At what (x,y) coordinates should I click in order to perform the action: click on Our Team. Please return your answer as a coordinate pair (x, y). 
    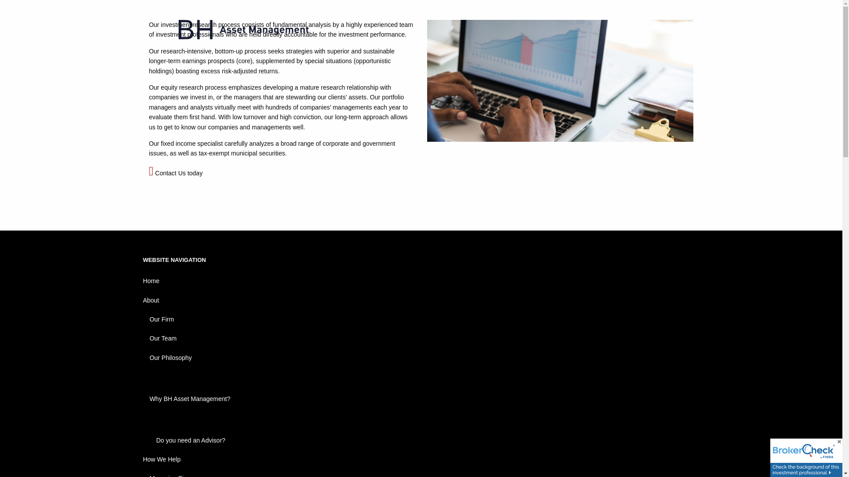
    Looking at the image, I should click on (424, 338).